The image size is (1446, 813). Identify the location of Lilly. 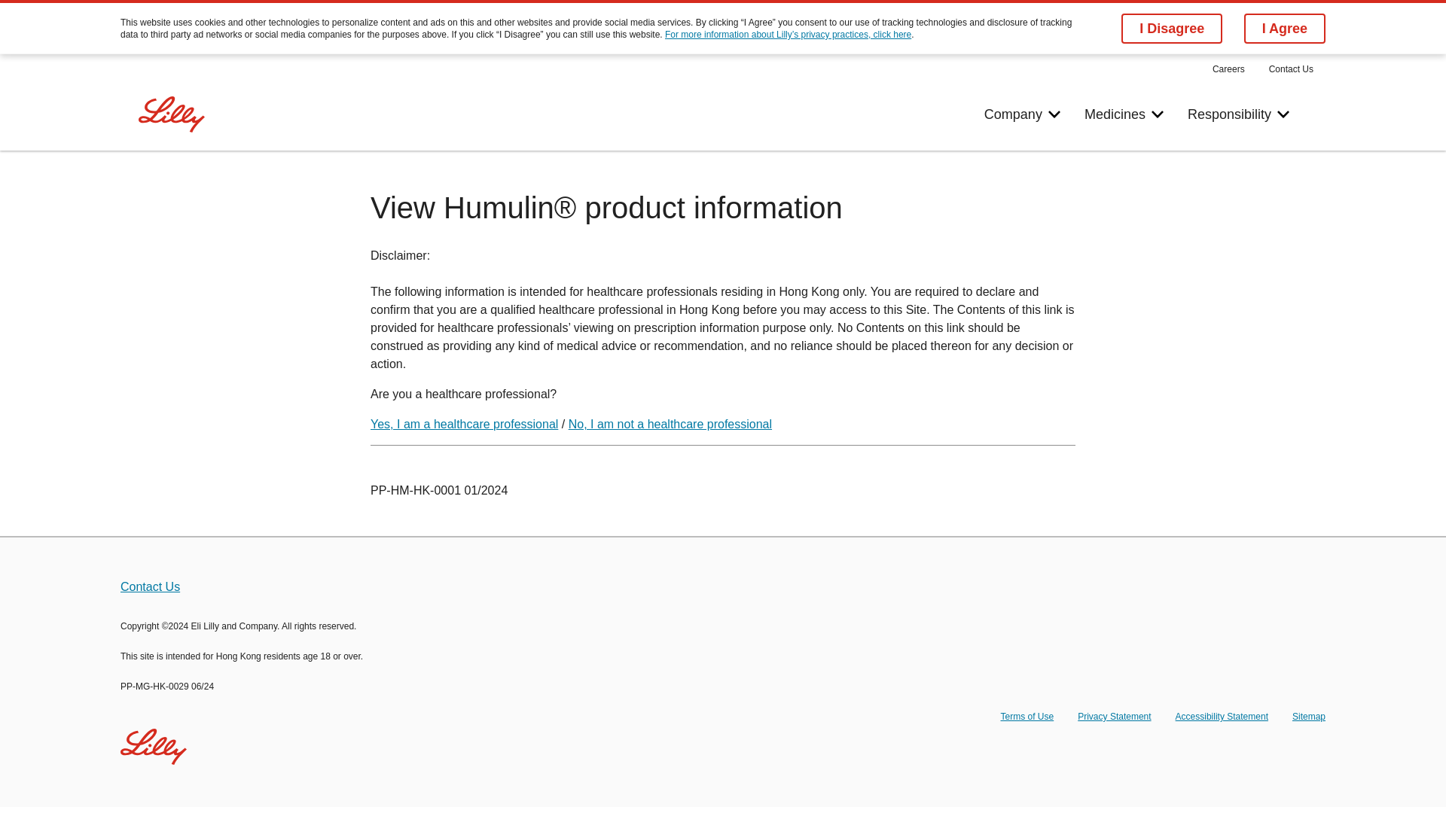
(464, 425).